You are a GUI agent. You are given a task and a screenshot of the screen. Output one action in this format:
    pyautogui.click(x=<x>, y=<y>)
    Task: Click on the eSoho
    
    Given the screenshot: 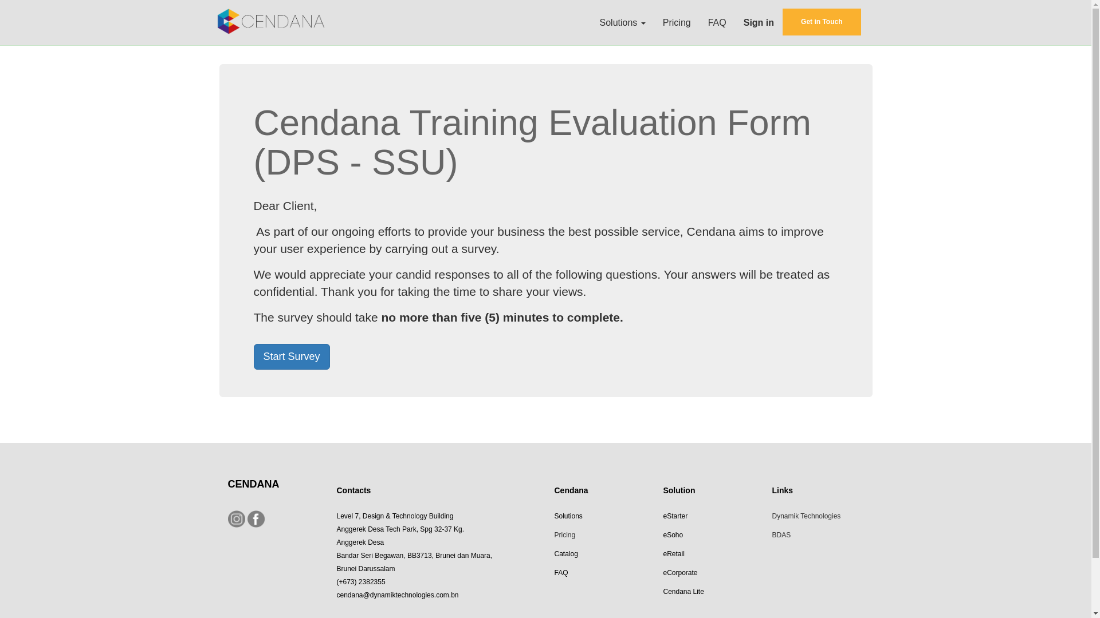 What is the action you would take?
    pyautogui.click(x=673, y=533)
    